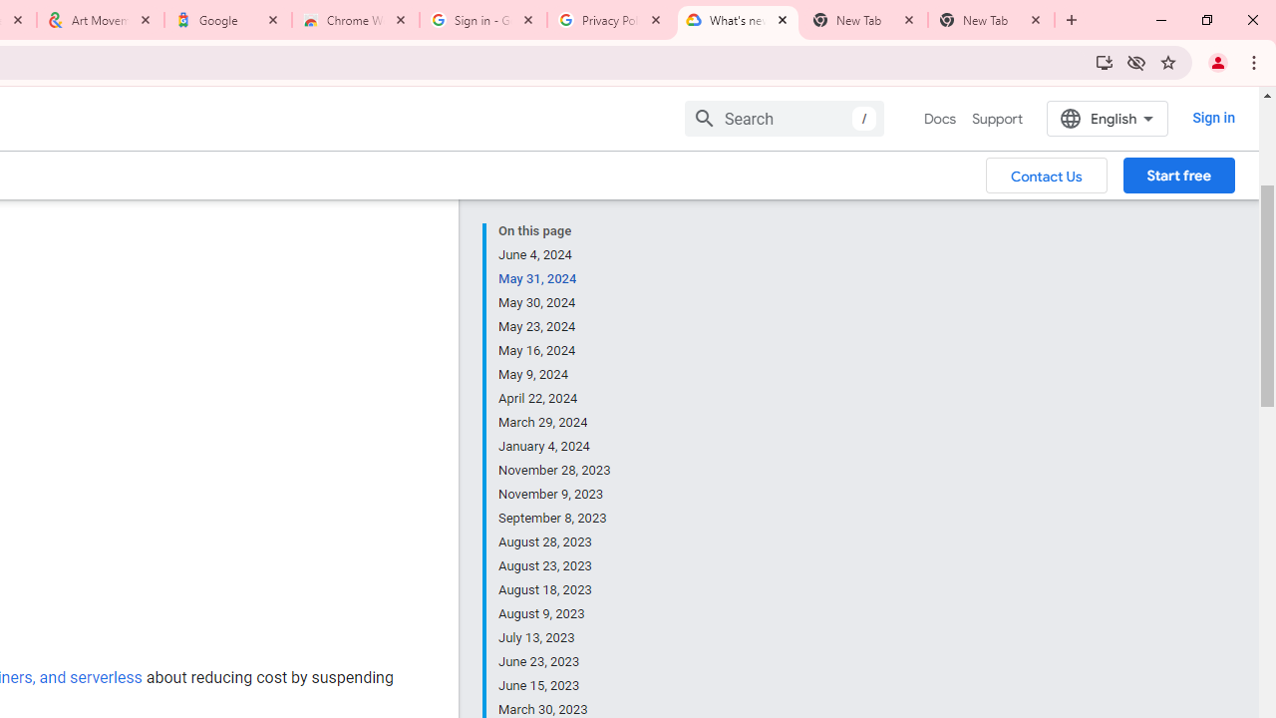 The width and height of the screenshot is (1276, 718). What do you see at coordinates (228, 20) in the screenshot?
I see `Google` at bounding box center [228, 20].